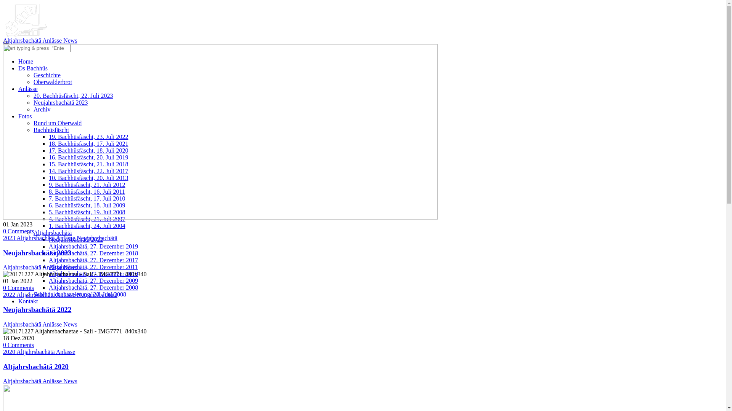  What do you see at coordinates (18, 288) in the screenshot?
I see `0 Comments` at bounding box center [18, 288].